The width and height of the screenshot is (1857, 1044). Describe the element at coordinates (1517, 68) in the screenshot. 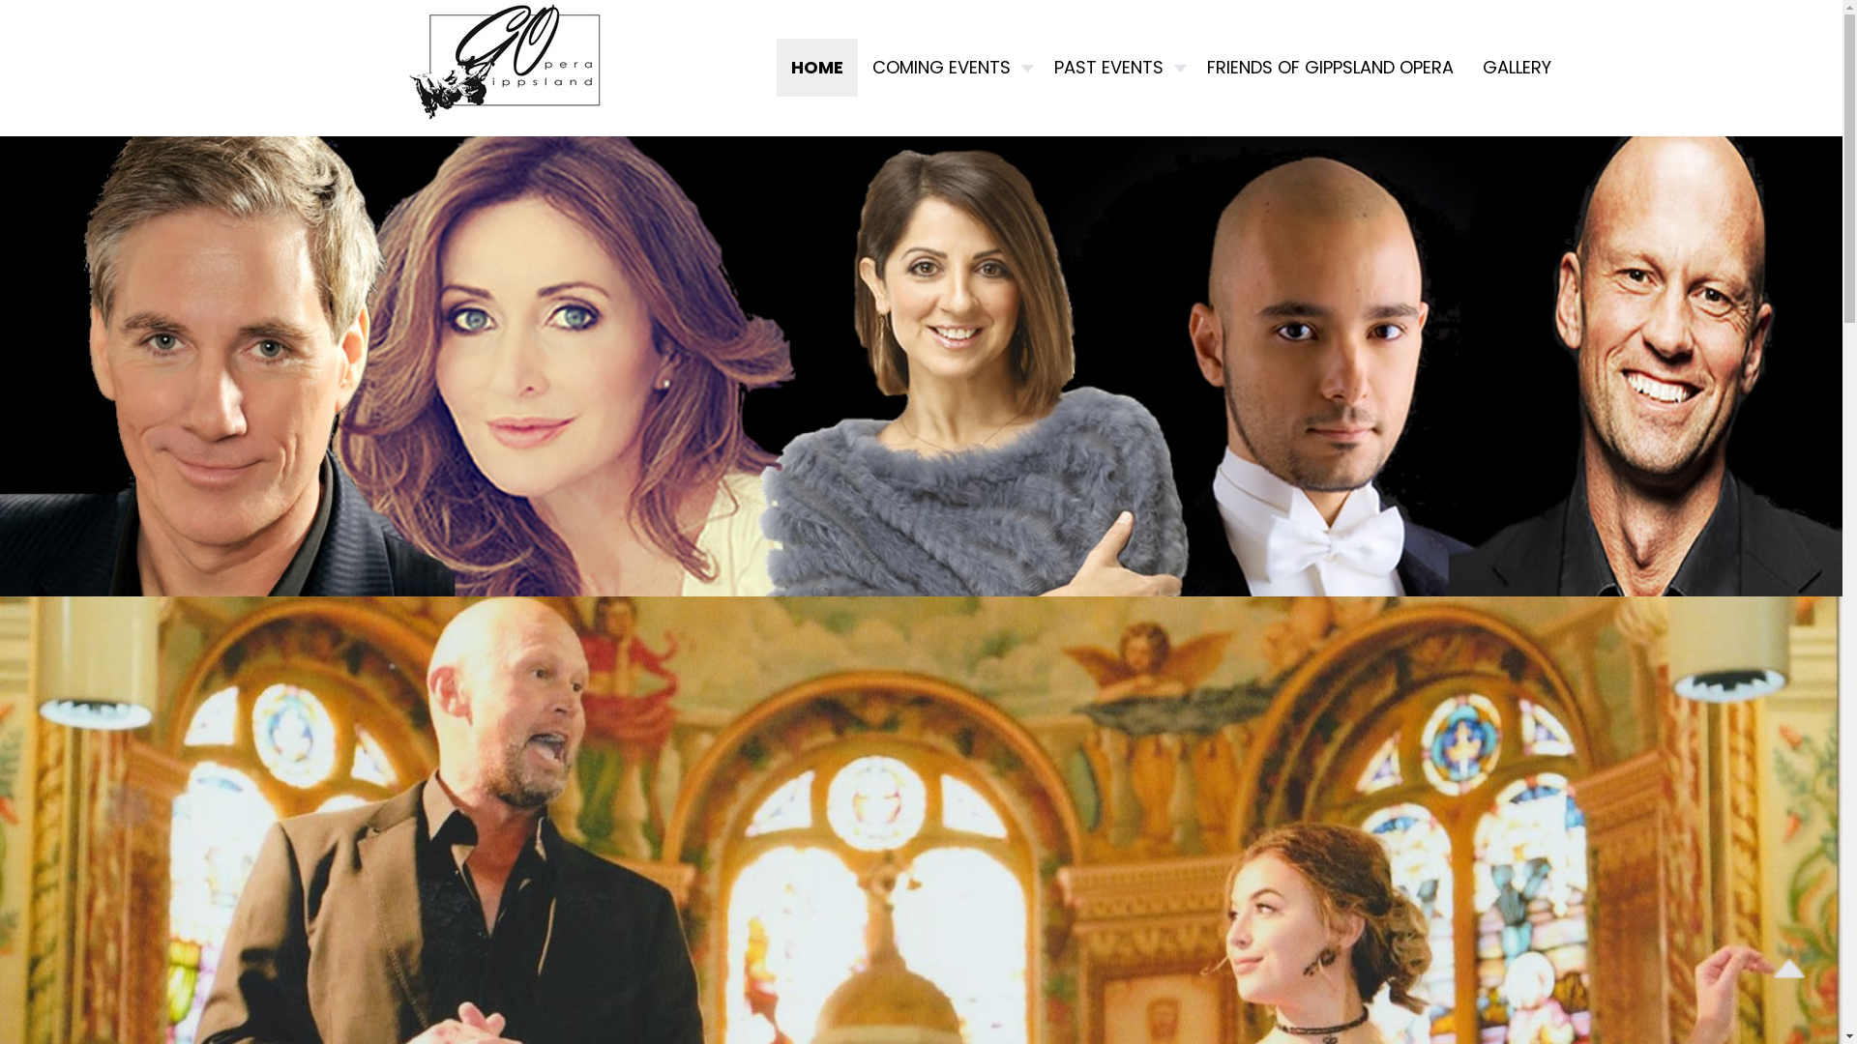

I see `GALLERY` at that location.